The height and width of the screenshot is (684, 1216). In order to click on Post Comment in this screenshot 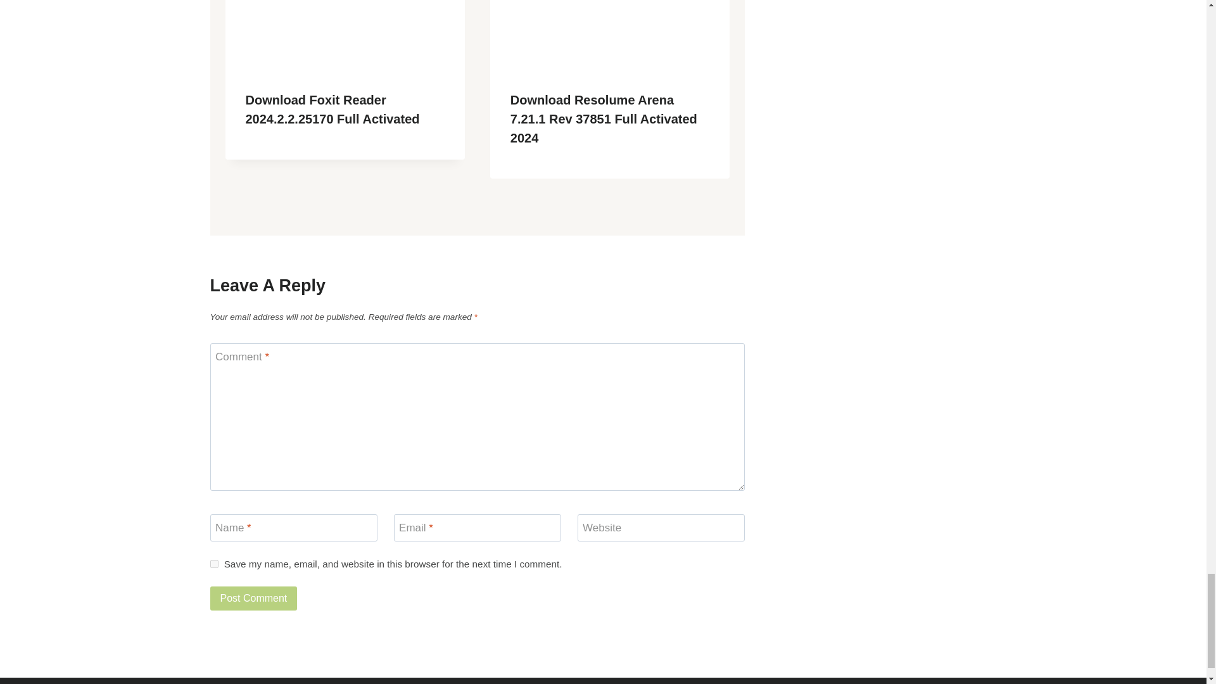, I will do `click(254, 598)`.